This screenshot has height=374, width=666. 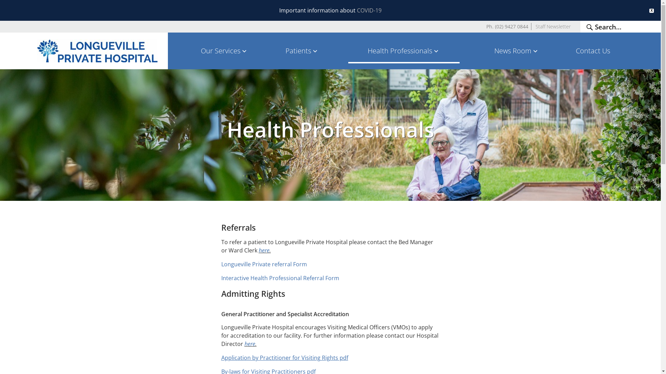 What do you see at coordinates (517, 51) in the screenshot?
I see `News Room` at bounding box center [517, 51].